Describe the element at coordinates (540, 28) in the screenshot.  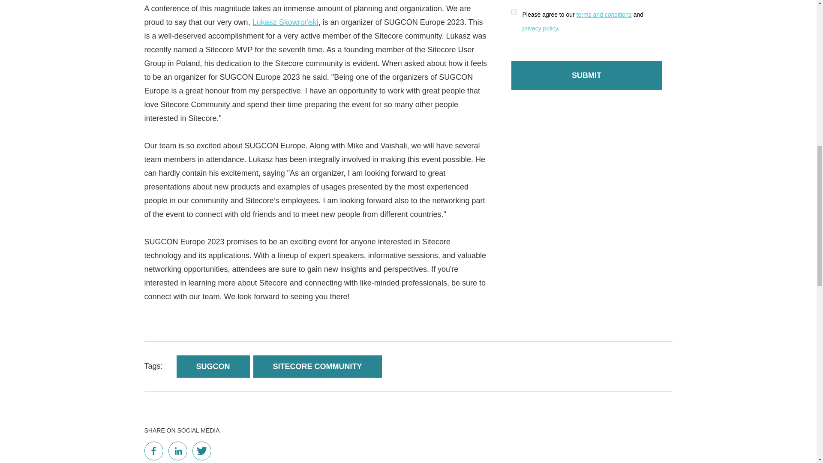
I see `privacy policy` at that location.